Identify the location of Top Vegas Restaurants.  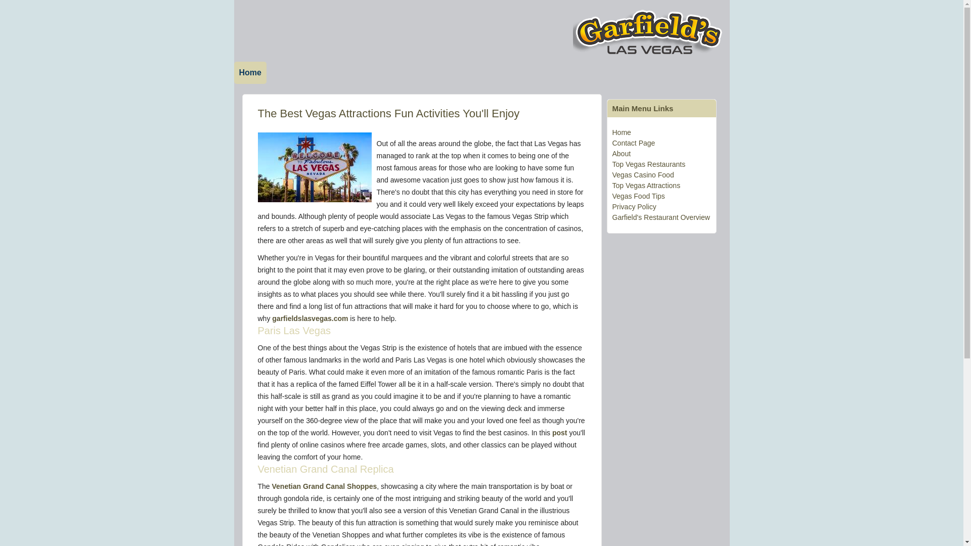
(648, 164).